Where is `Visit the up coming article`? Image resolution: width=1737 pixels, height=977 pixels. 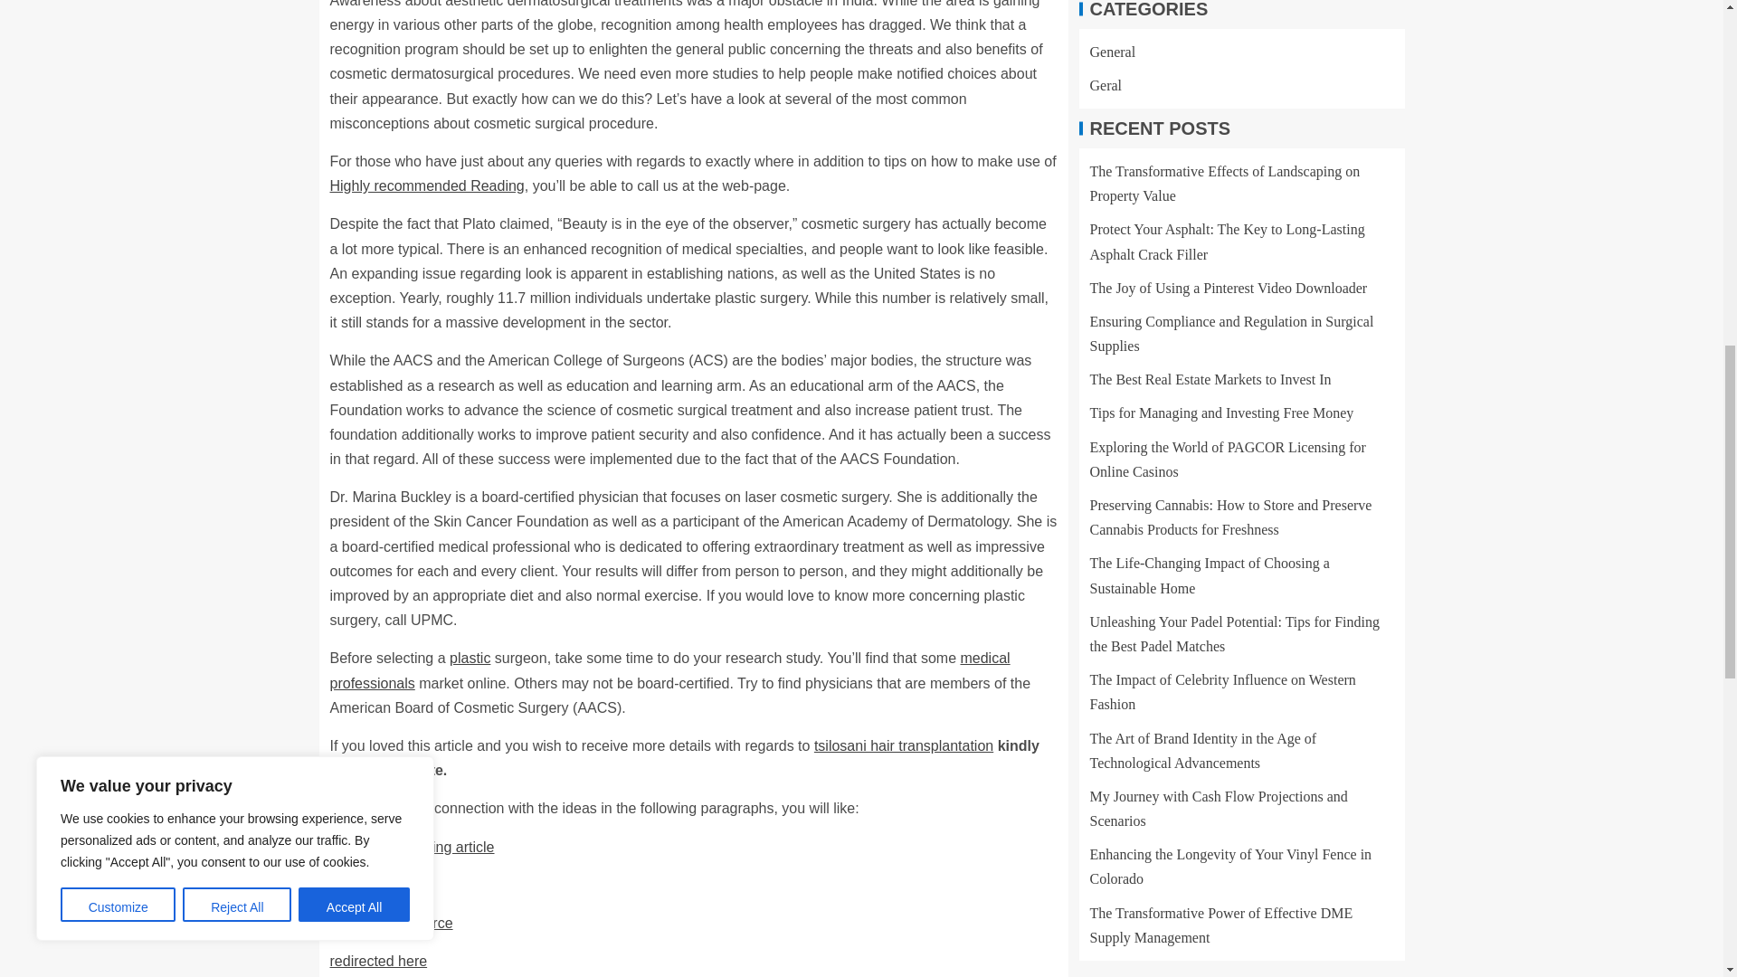 Visit the up coming article is located at coordinates (411, 847).